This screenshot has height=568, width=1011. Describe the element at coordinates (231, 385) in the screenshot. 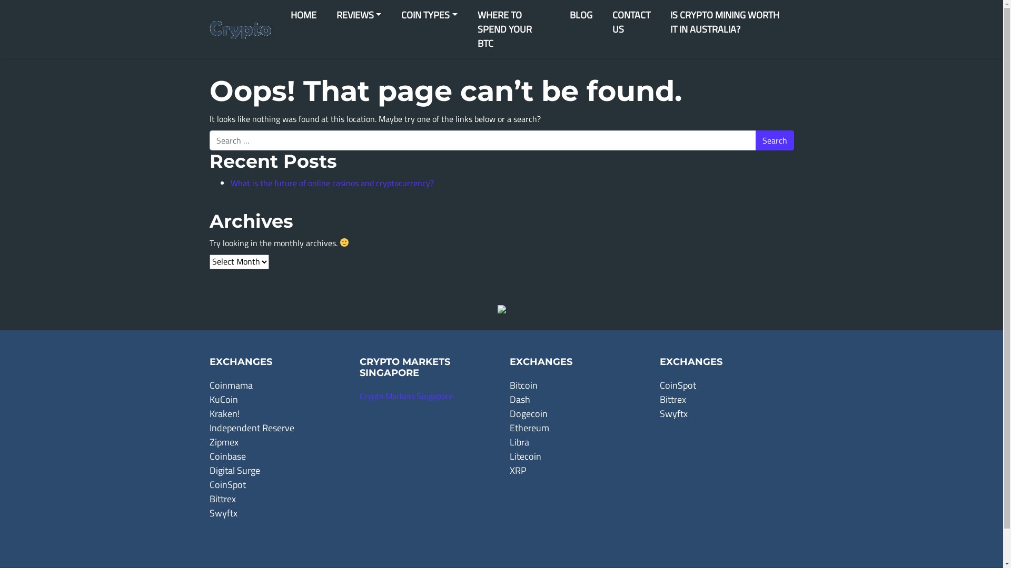

I see `Coinmama` at that location.